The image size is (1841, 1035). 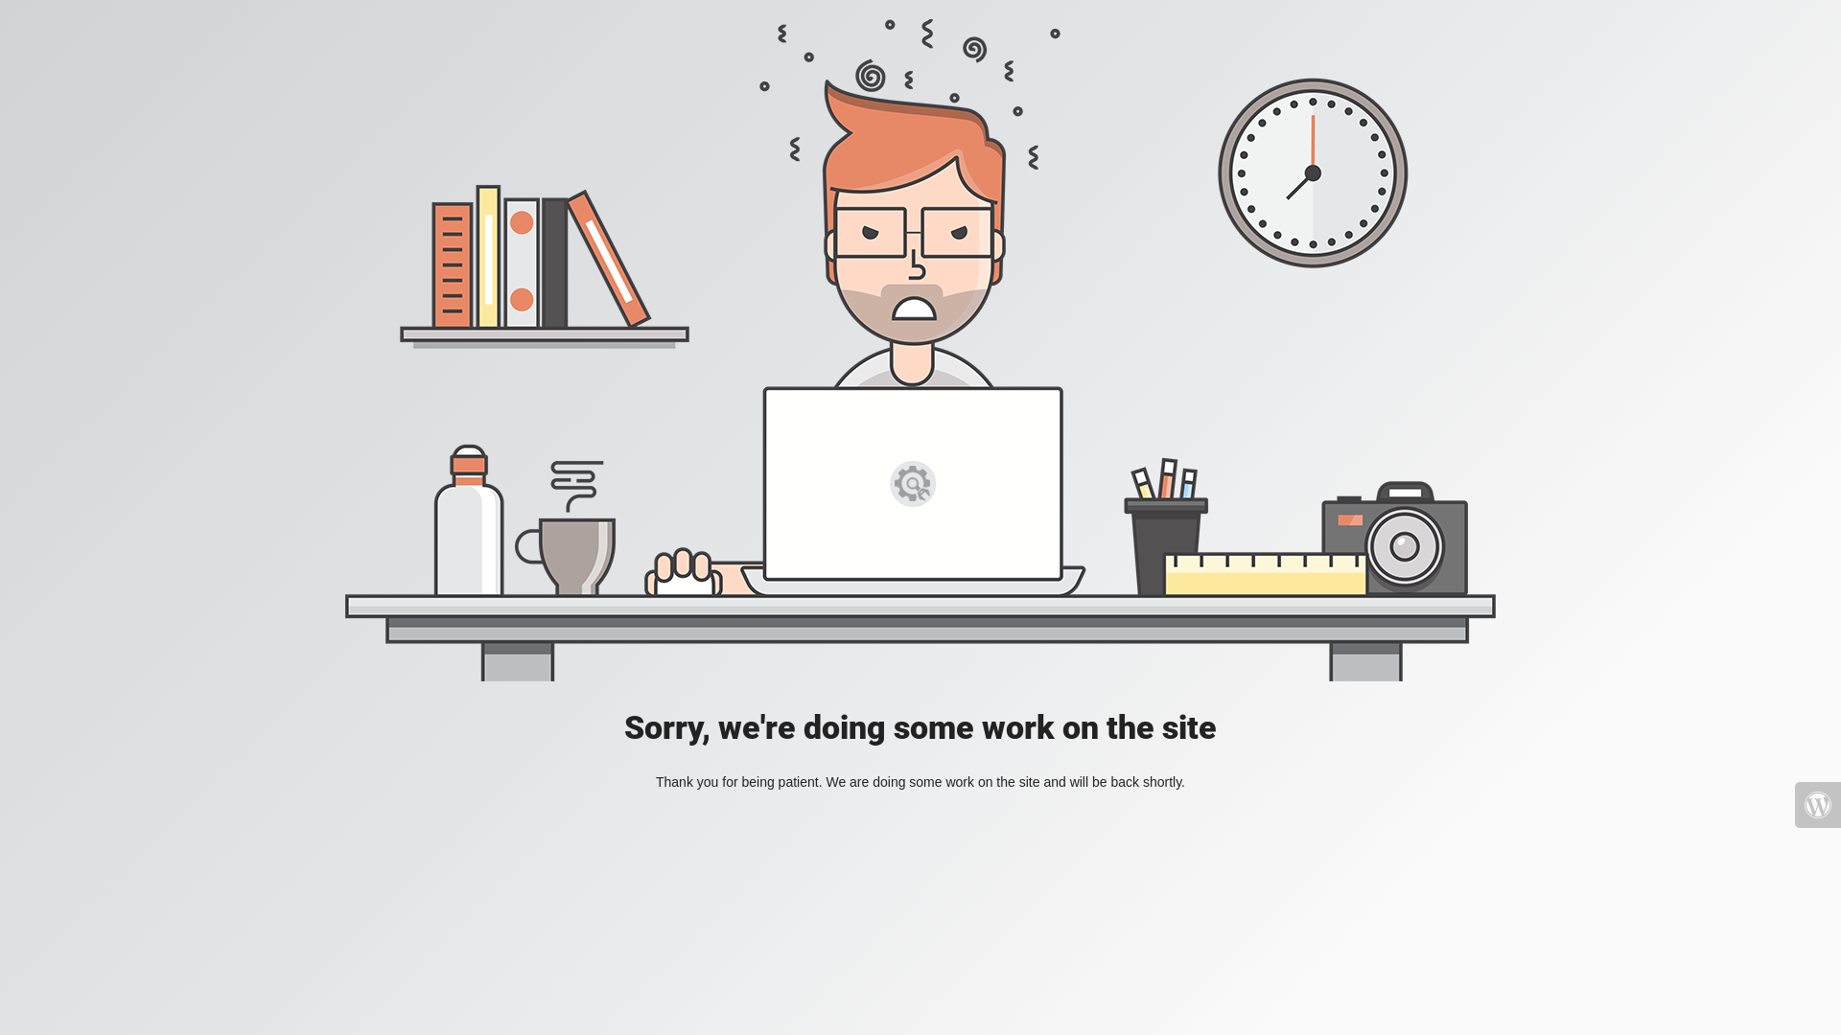 I want to click on Mad Designer at work, so click(x=920, y=351).